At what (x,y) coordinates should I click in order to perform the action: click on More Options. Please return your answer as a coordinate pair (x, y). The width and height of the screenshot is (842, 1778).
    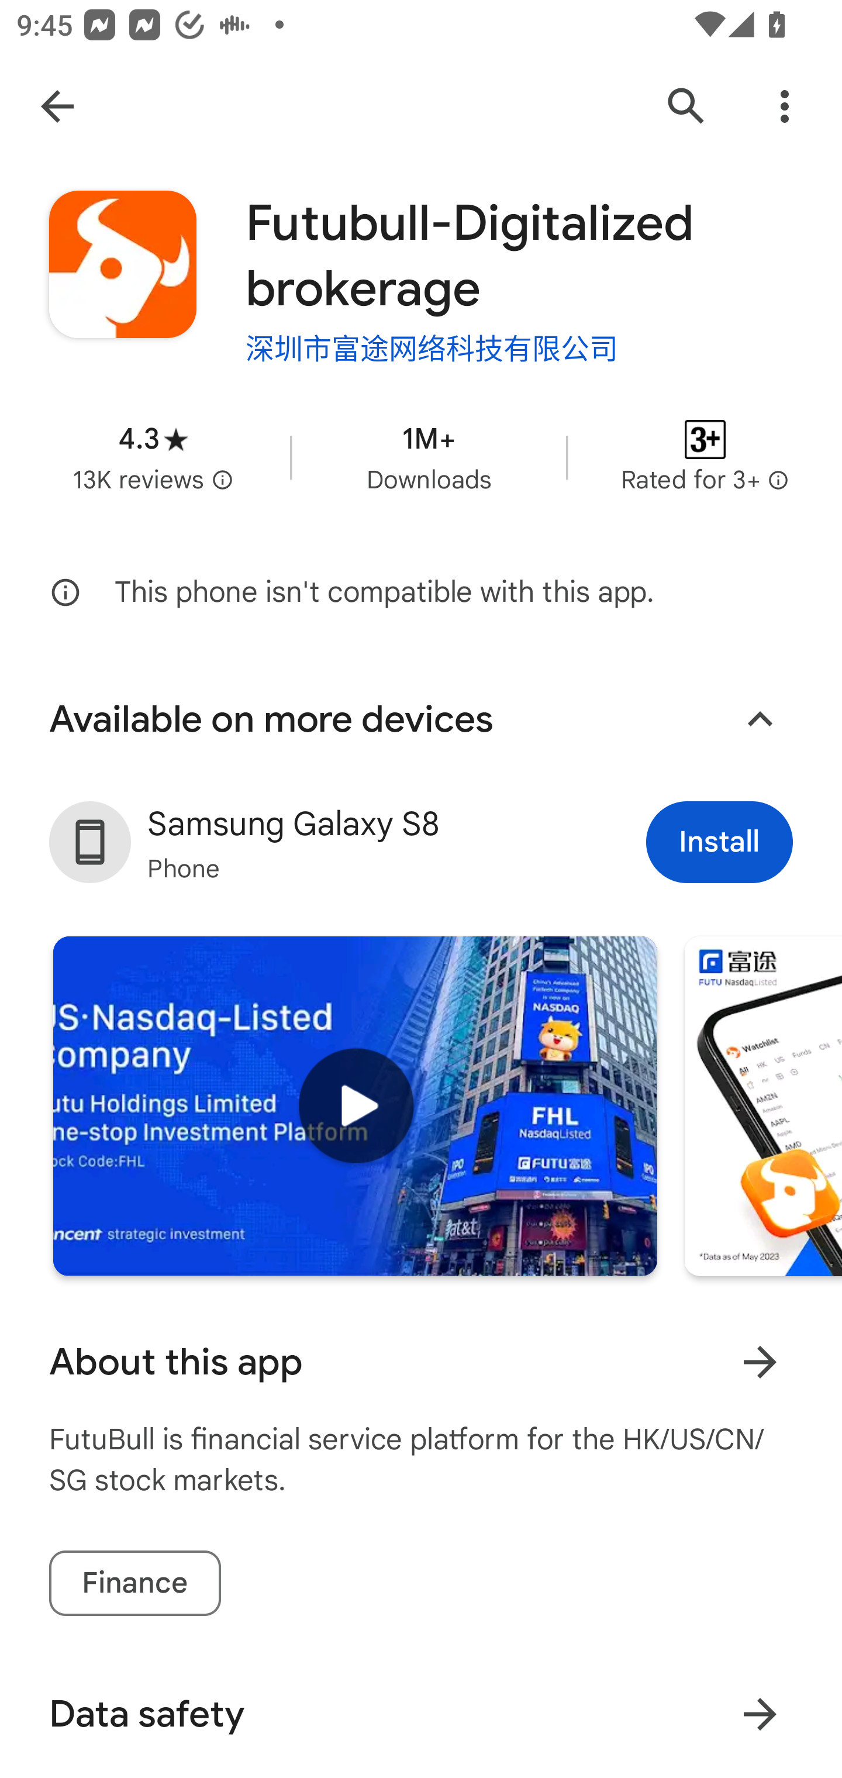
    Looking at the image, I should click on (785, 106).